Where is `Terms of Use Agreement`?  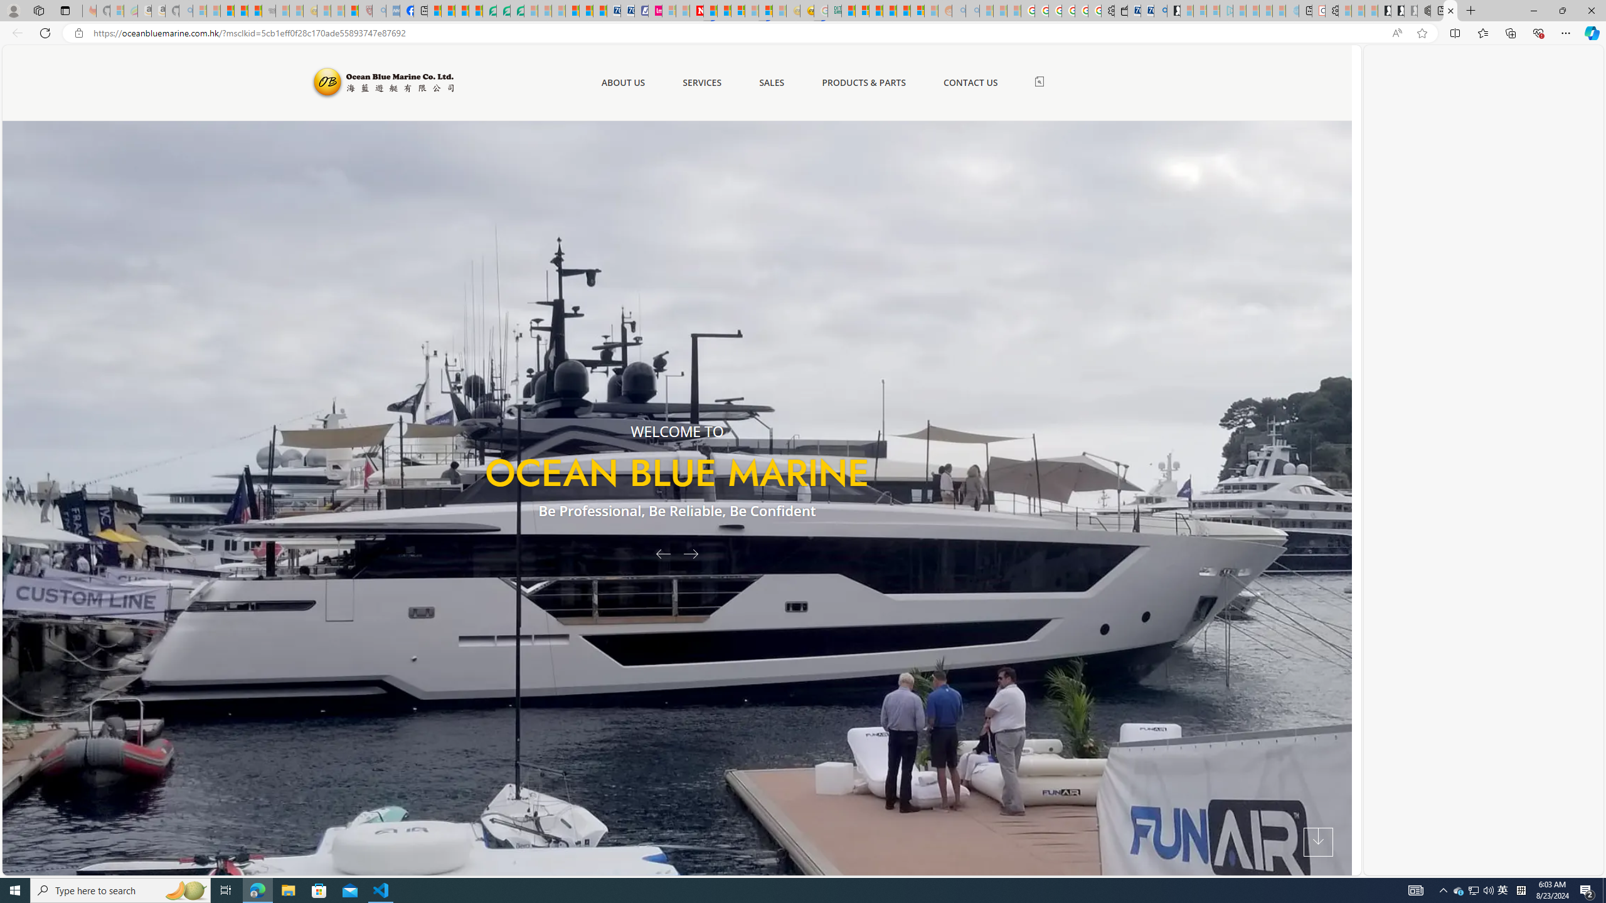 Terms of Use Agreement is located at coordinates (503, 11).